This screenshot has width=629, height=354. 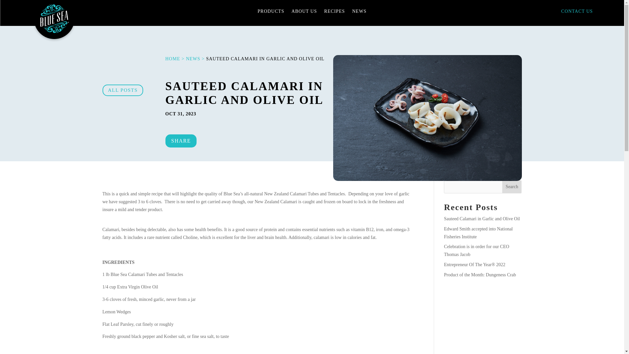 What do you see at coordinates (577, 11) in the screenshot?
I see `CONTACT US` at bounding box center [577, 11].